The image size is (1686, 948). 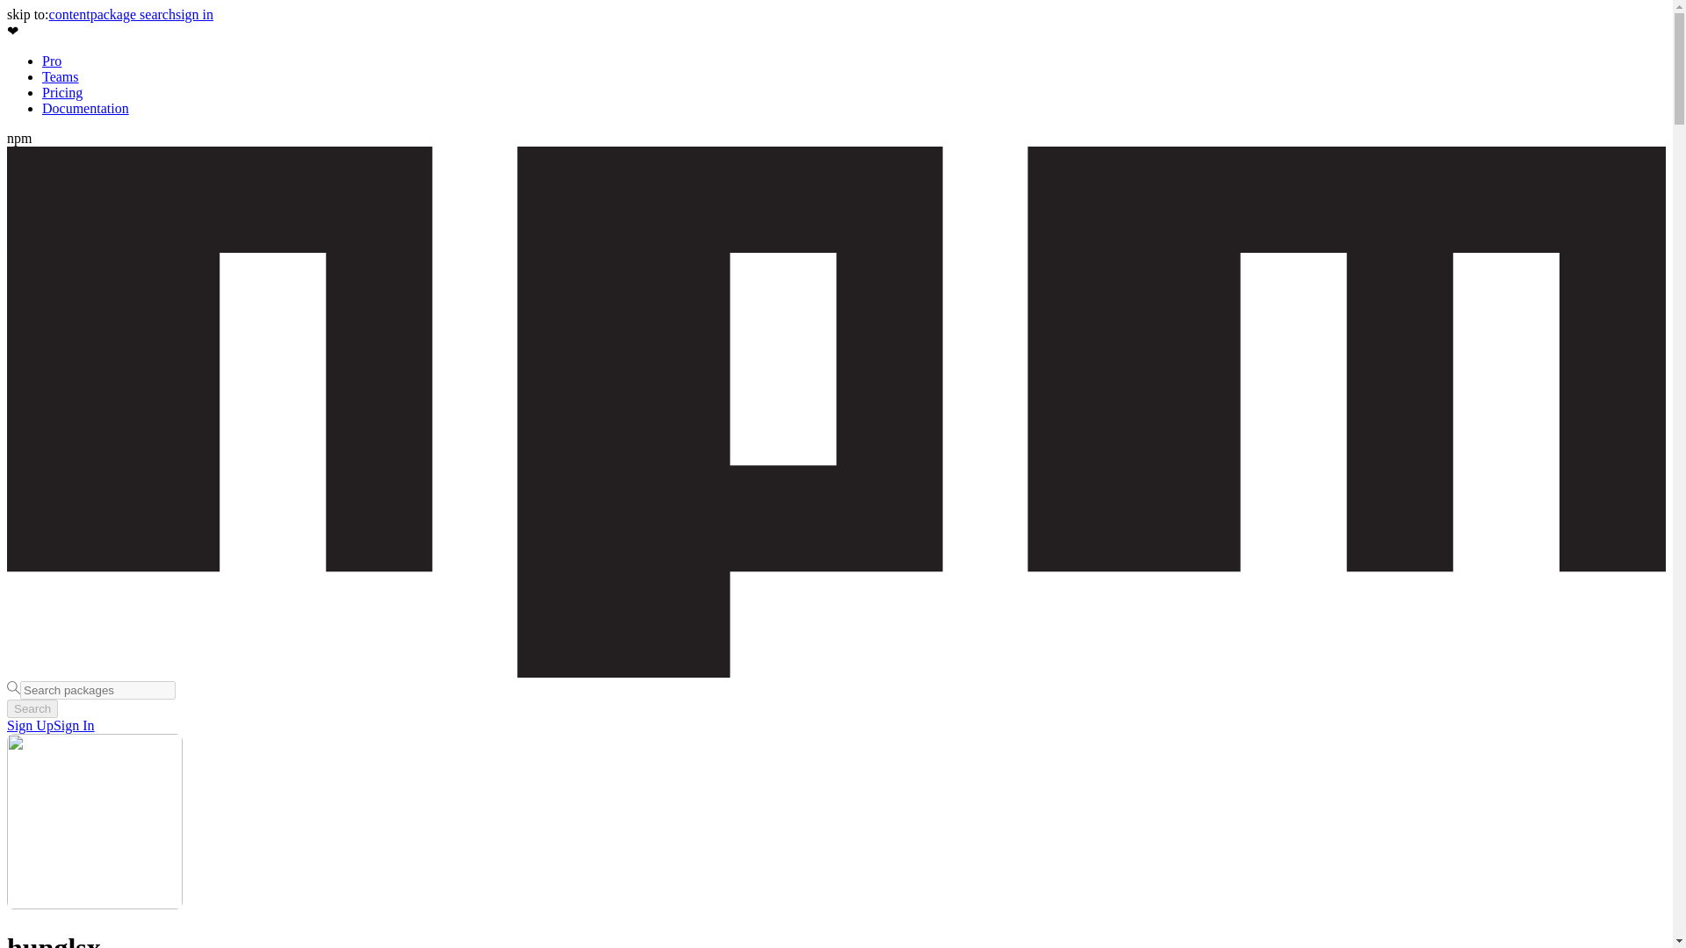 I want to click on Sign Up, so click(x=30, y=725).